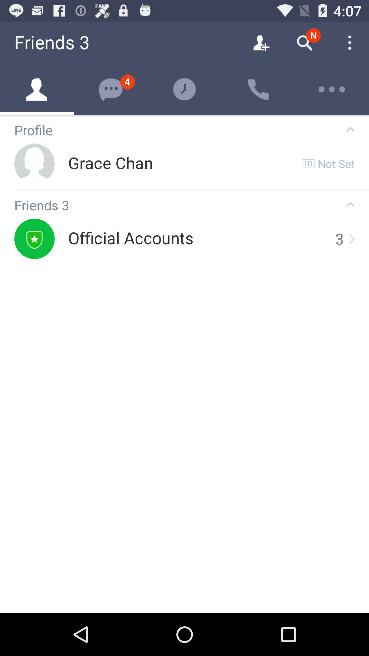  Describe the element at coordinates (110, 163) in the screenshot. I see `turn on icon below profile app` at that location.